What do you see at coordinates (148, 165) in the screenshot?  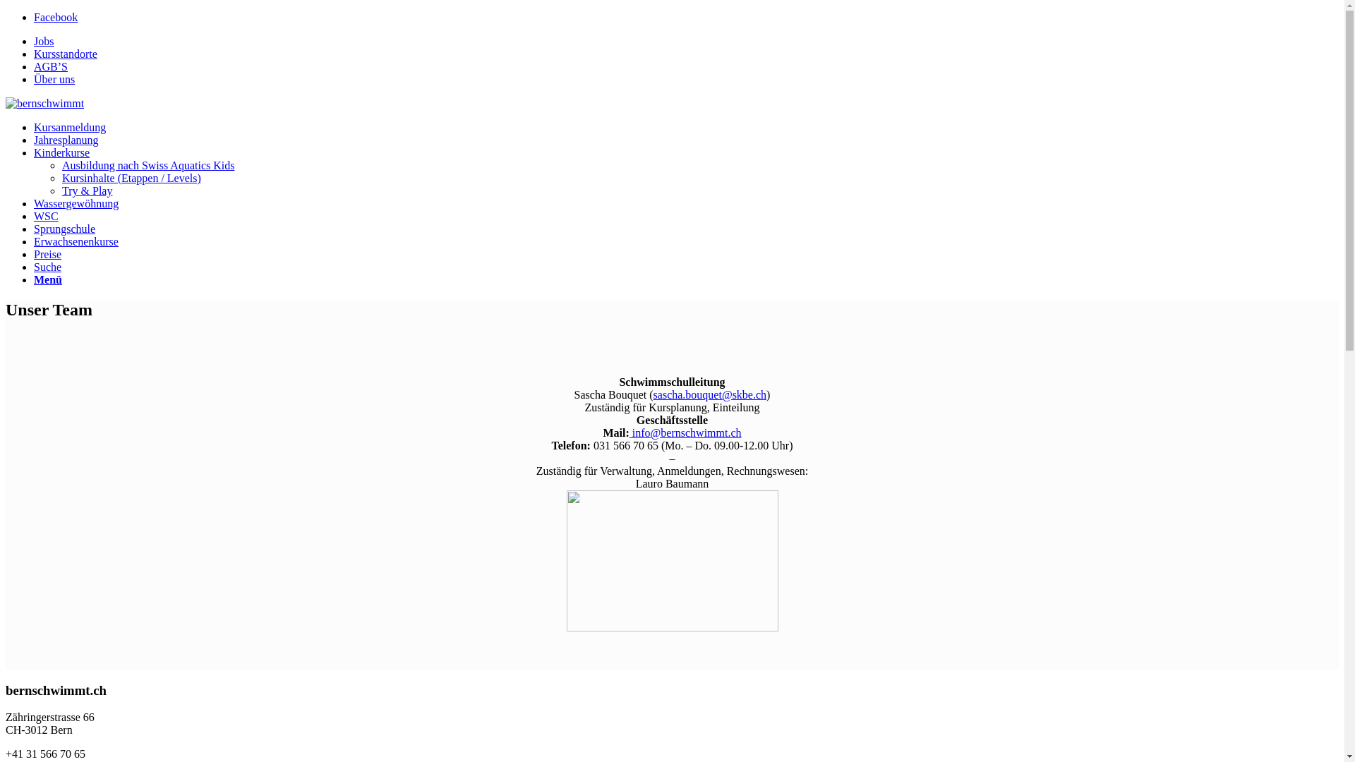 I see `Ausbildung nach Swiss Aquatics Kids` at bounding box center [148, 165].